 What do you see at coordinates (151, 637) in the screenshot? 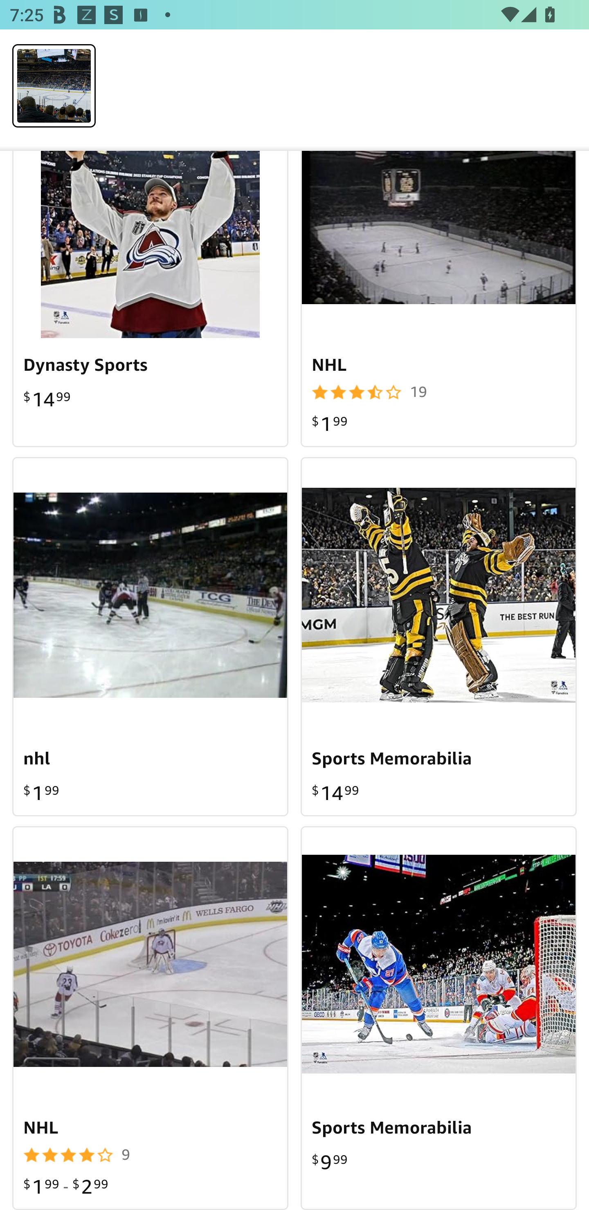
I see `nhl $ 1 99` at bounding box center [151, 637].